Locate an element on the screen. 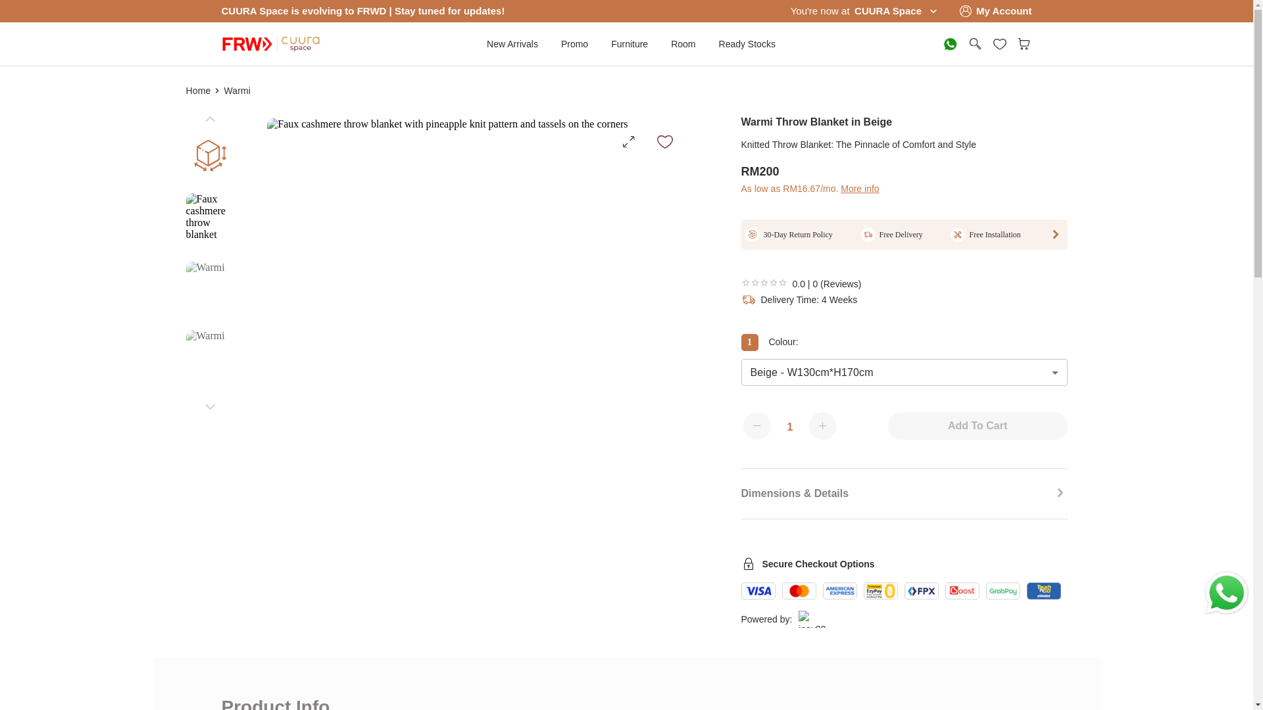 The width and height of the screenshot is (1263, 710). New Arrivals is located at coordinates (512, 43).